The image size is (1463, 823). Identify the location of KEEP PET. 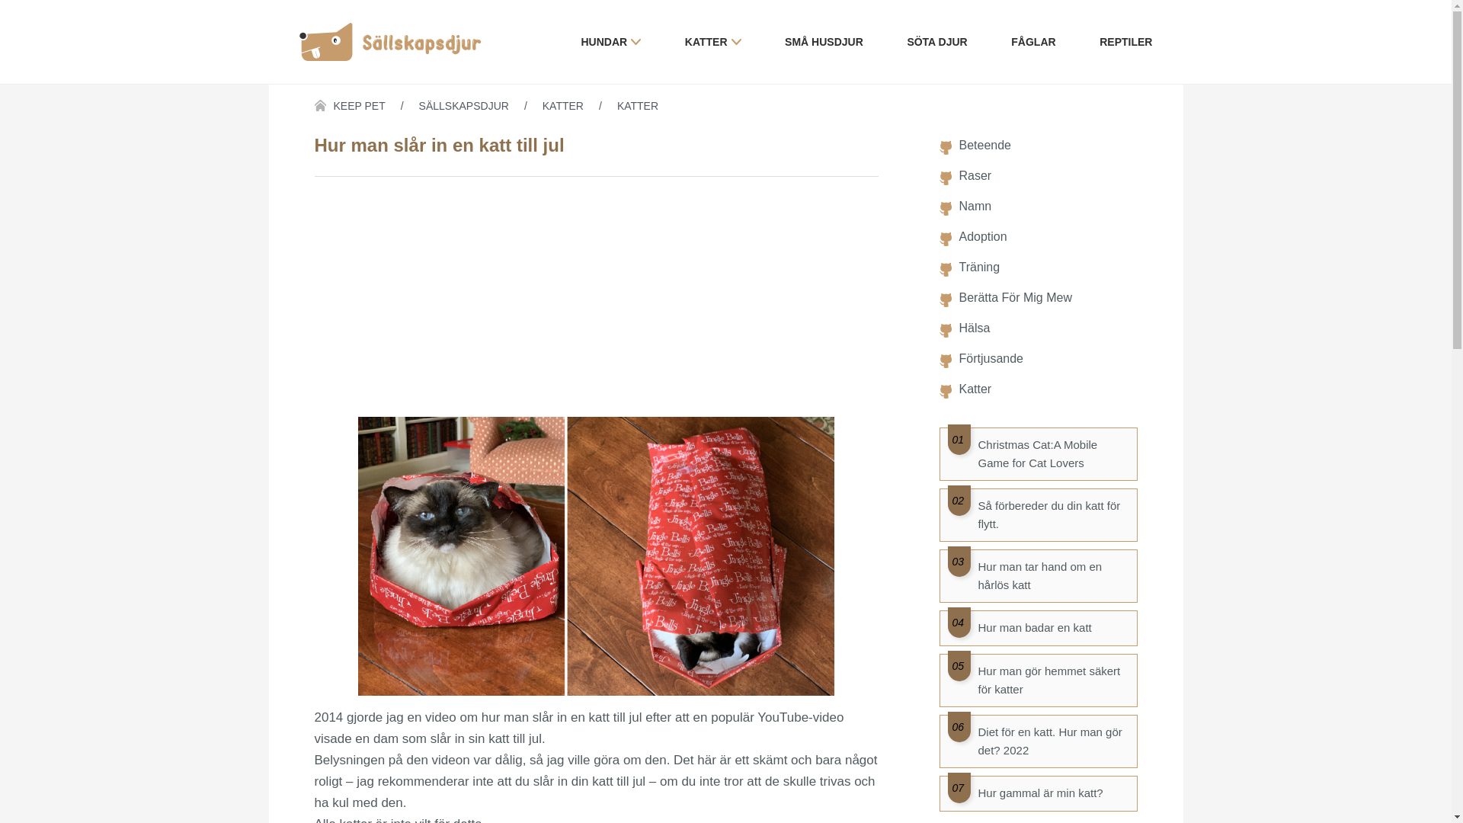
(376, 106).